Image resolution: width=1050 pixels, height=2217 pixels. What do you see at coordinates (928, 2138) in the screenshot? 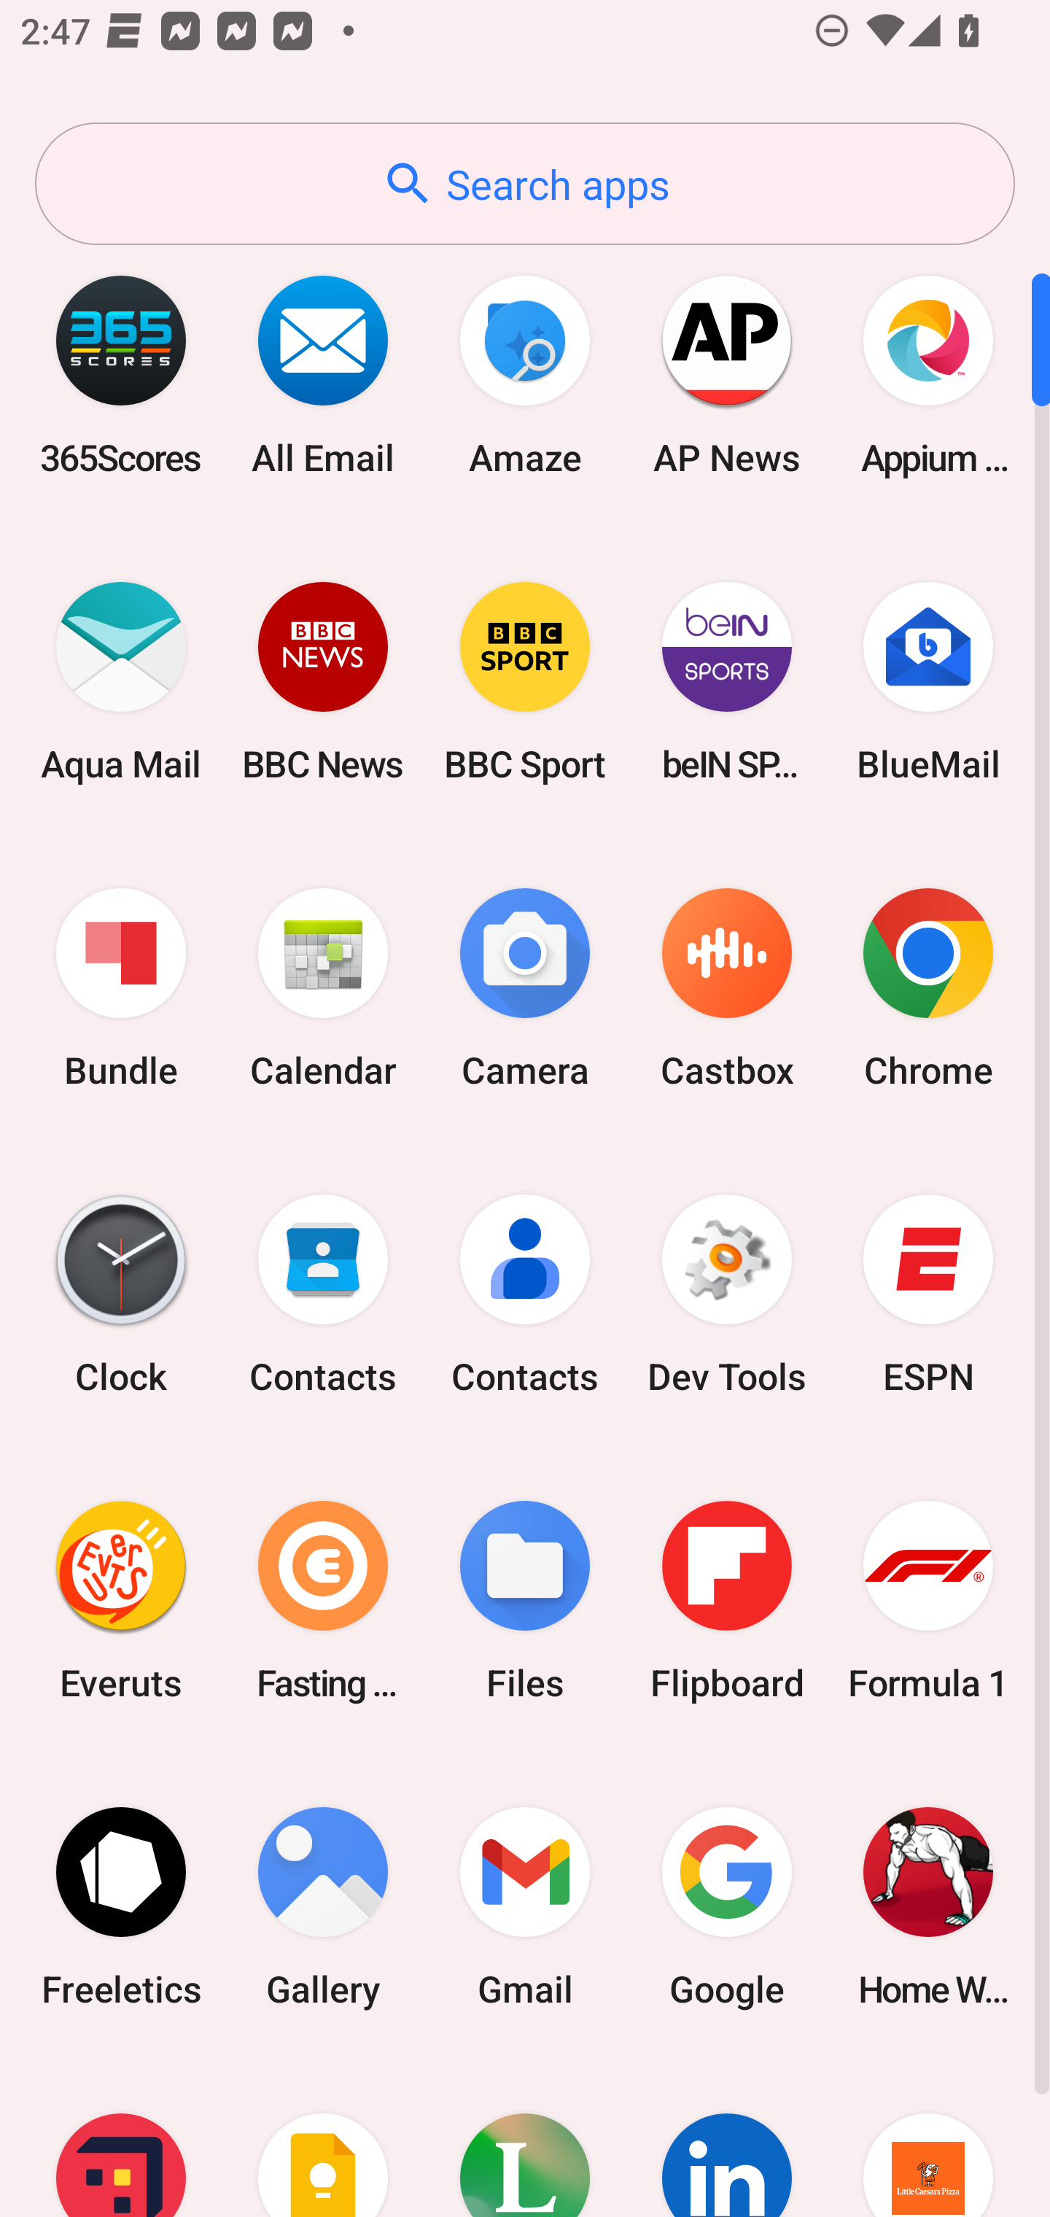
I see `Little Caesars Pizza` at bounding box center [928, 2138].